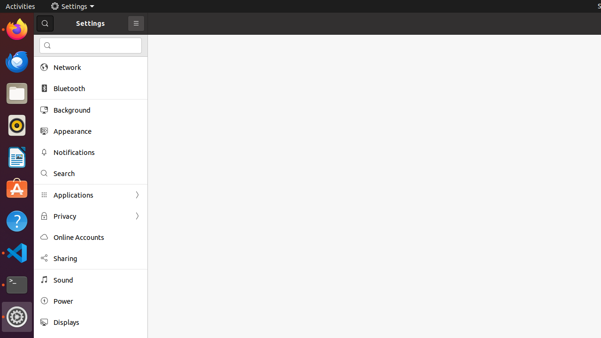 The height and width of the screenshot is (338, 601). Describe the element at coordinates (63, 42) in the screenshot. I see `luyi1` at that location.